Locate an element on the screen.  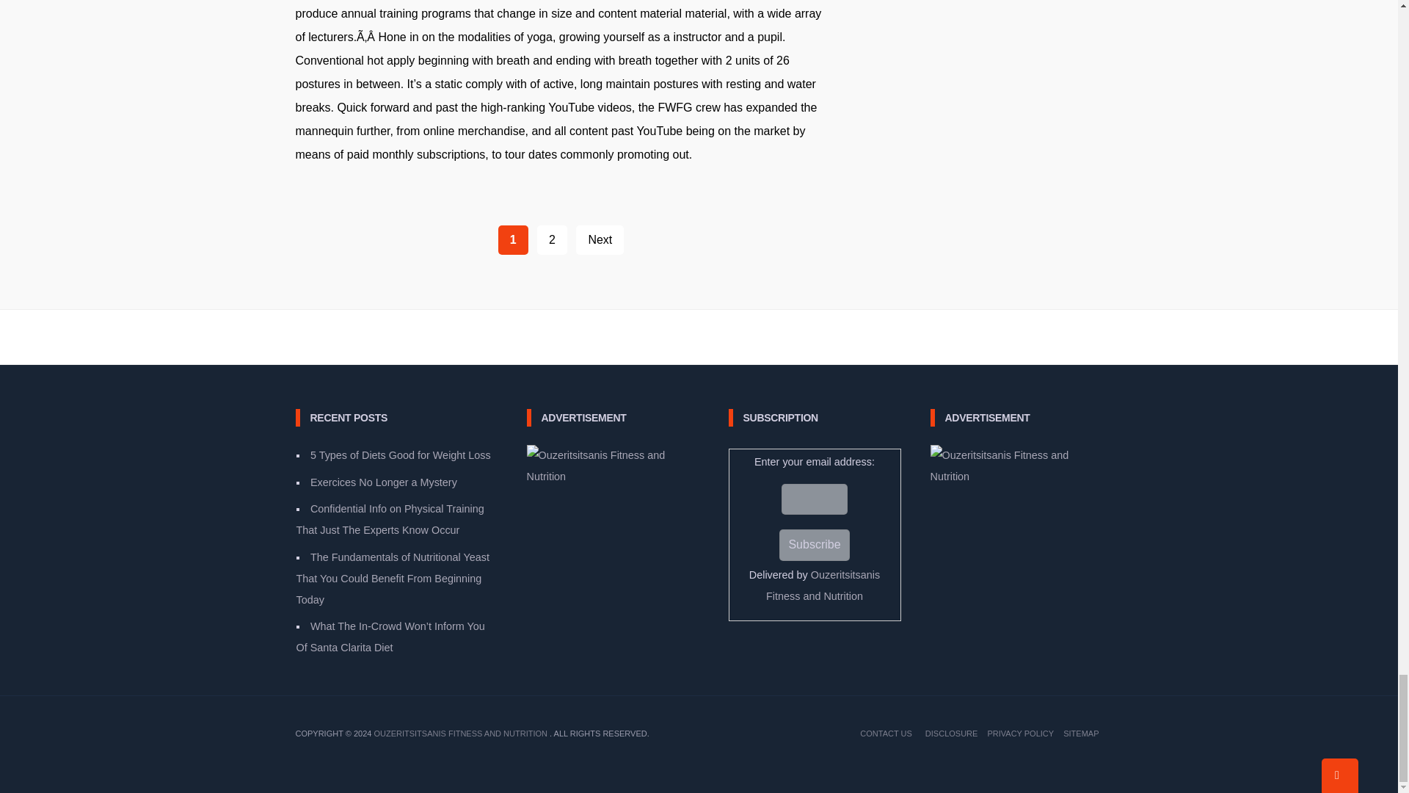
Subscribe is located at coordinates (814, 545).